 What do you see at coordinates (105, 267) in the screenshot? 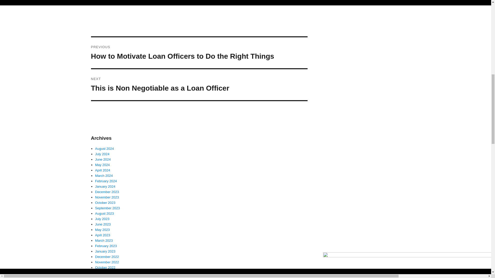
I see `October 2022` at bounding box center [105, 267].